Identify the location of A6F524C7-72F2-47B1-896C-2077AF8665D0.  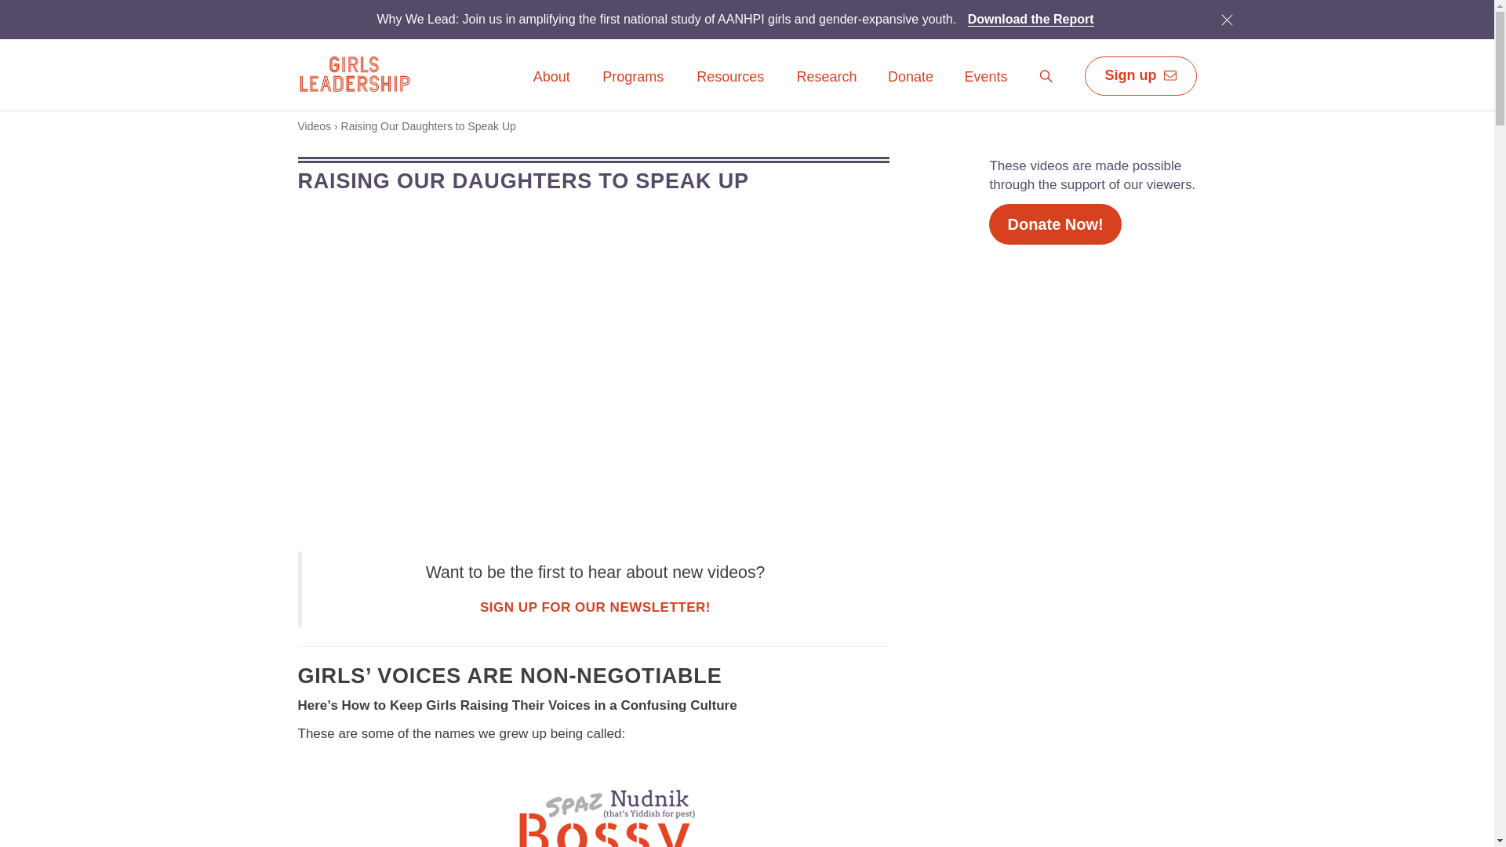
(1227, 19).